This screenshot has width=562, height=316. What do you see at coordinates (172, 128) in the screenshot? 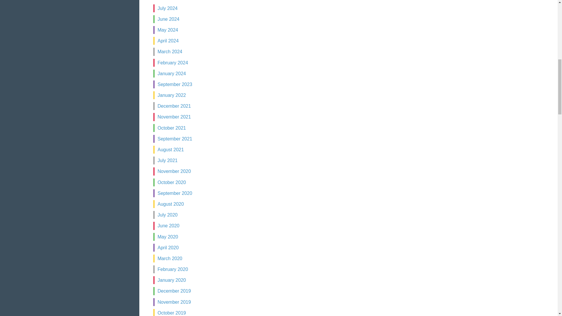
I see `October 2021` at bounding box center [172, 128].